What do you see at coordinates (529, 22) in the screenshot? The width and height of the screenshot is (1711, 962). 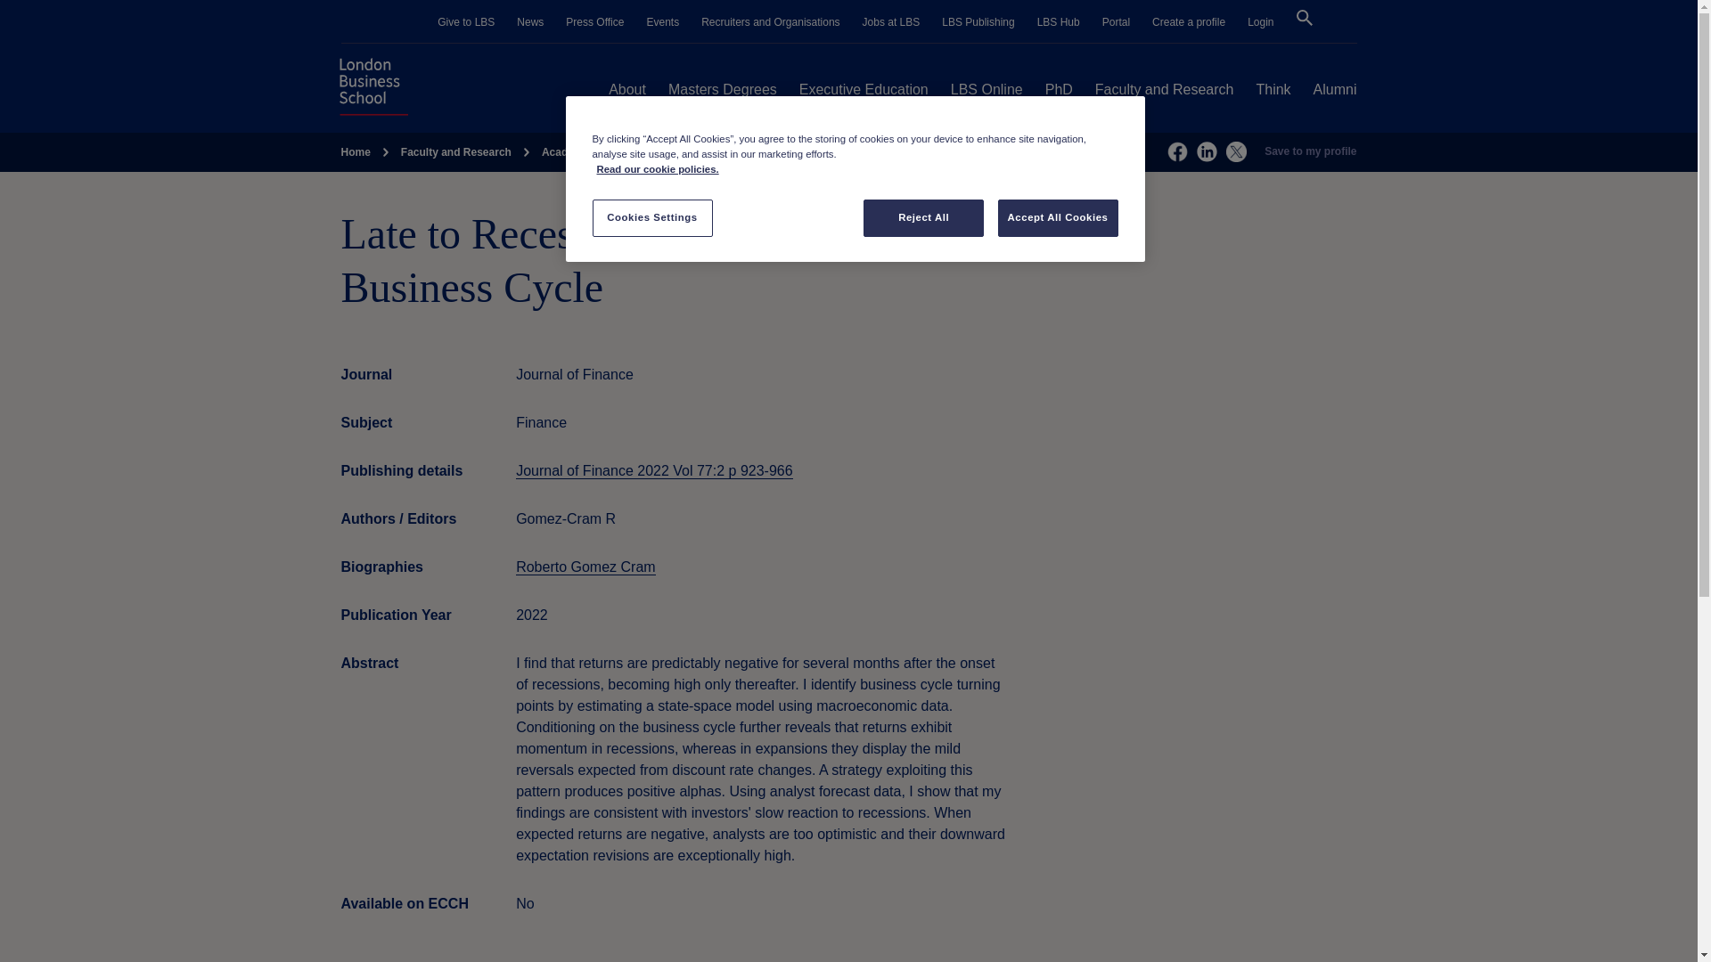 I see `News` at bounding box center [529, 22].